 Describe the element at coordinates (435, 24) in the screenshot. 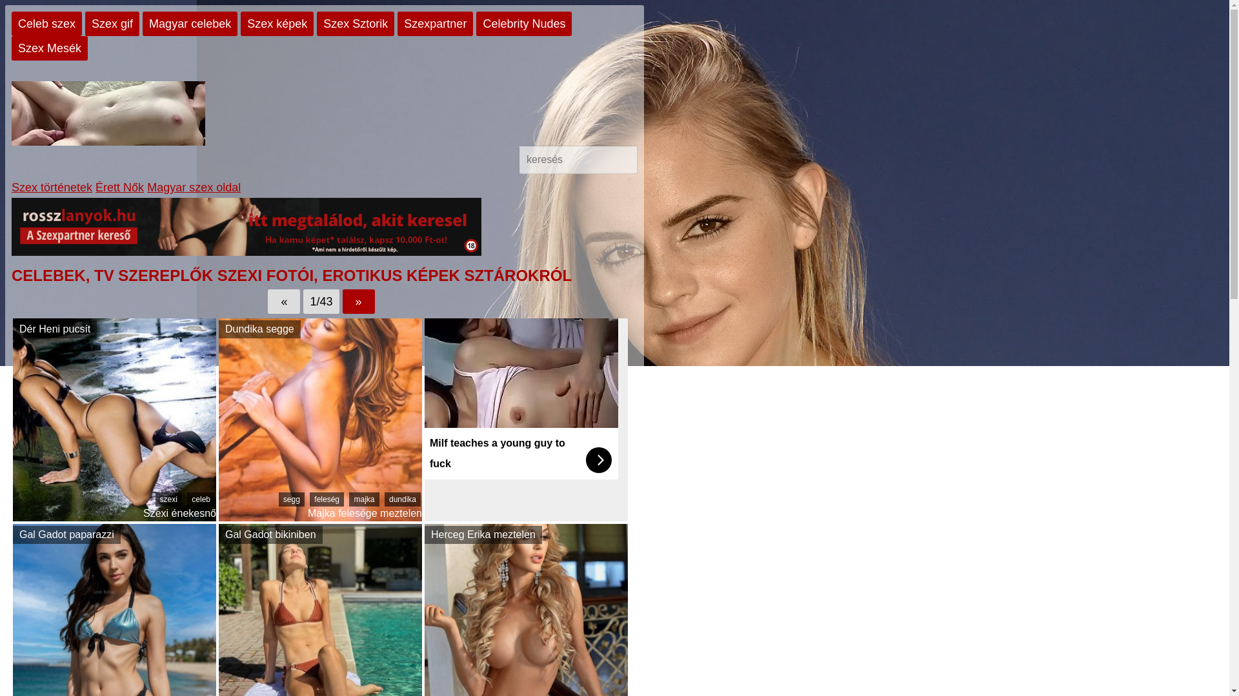

I see `Szexpartner` at that location.